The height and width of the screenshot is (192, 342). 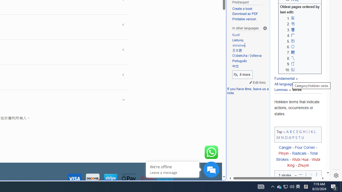 I want to click on Hokkien, so click(x=304, y=84).